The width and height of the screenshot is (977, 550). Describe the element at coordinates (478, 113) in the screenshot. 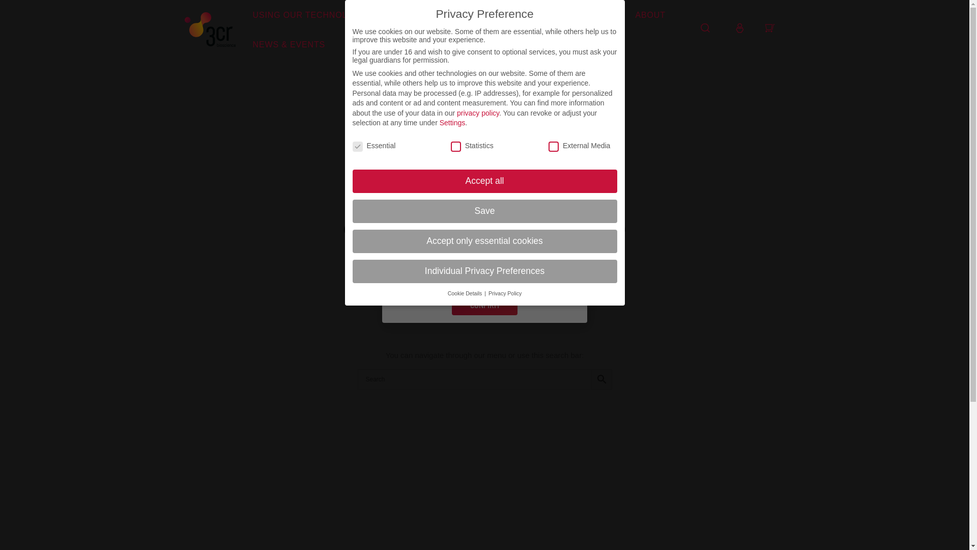

I see `privacy policy` at that location.